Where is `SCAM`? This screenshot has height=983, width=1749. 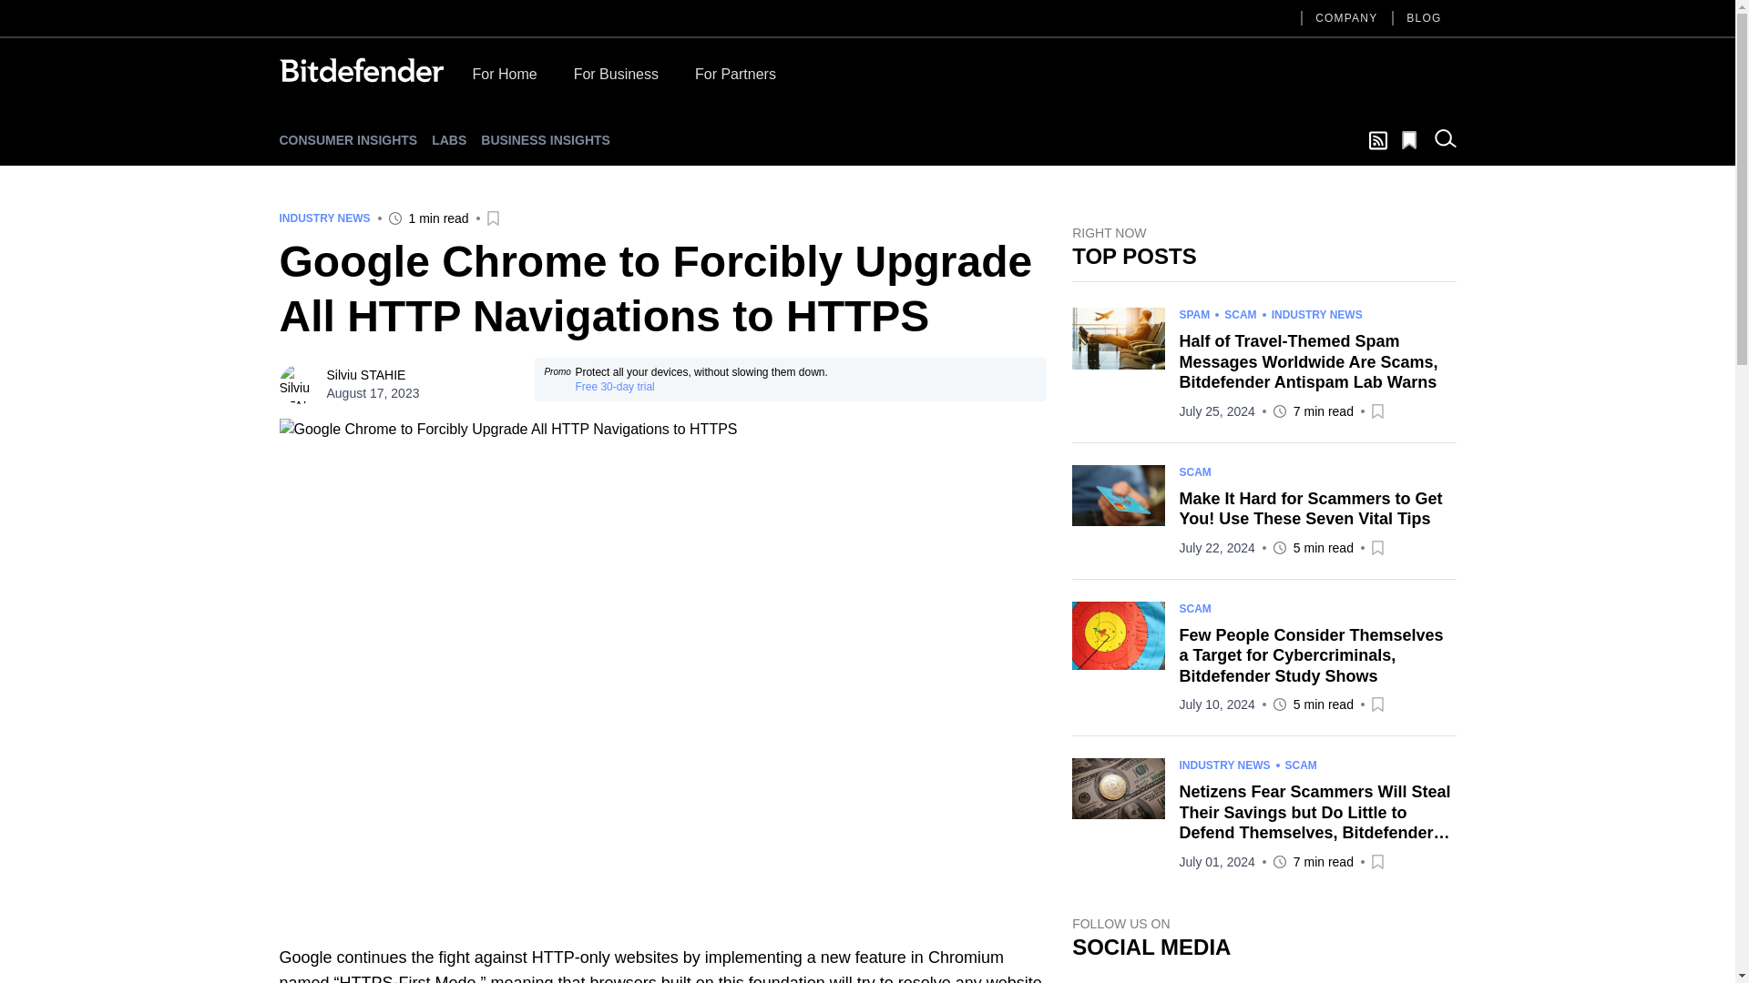
SCAM is located at coordinates (1194, 608).